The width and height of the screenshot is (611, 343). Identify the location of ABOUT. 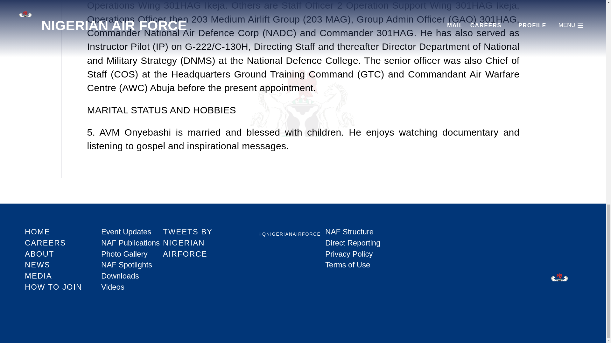
(39, 254).